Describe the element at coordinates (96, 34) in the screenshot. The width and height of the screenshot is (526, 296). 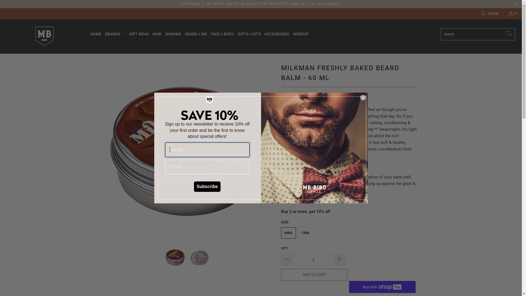
I see `HOME` at that location.